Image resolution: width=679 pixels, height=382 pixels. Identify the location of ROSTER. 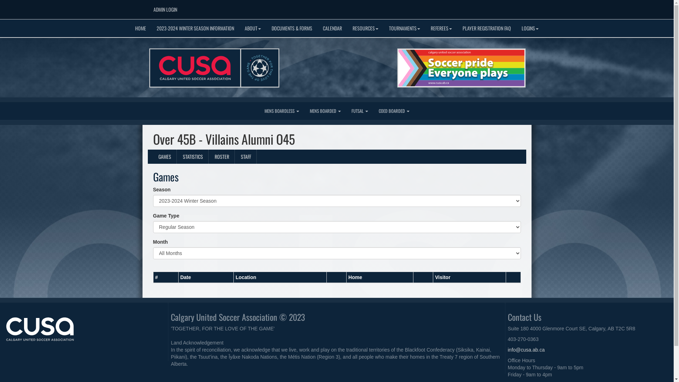
(222, 157).